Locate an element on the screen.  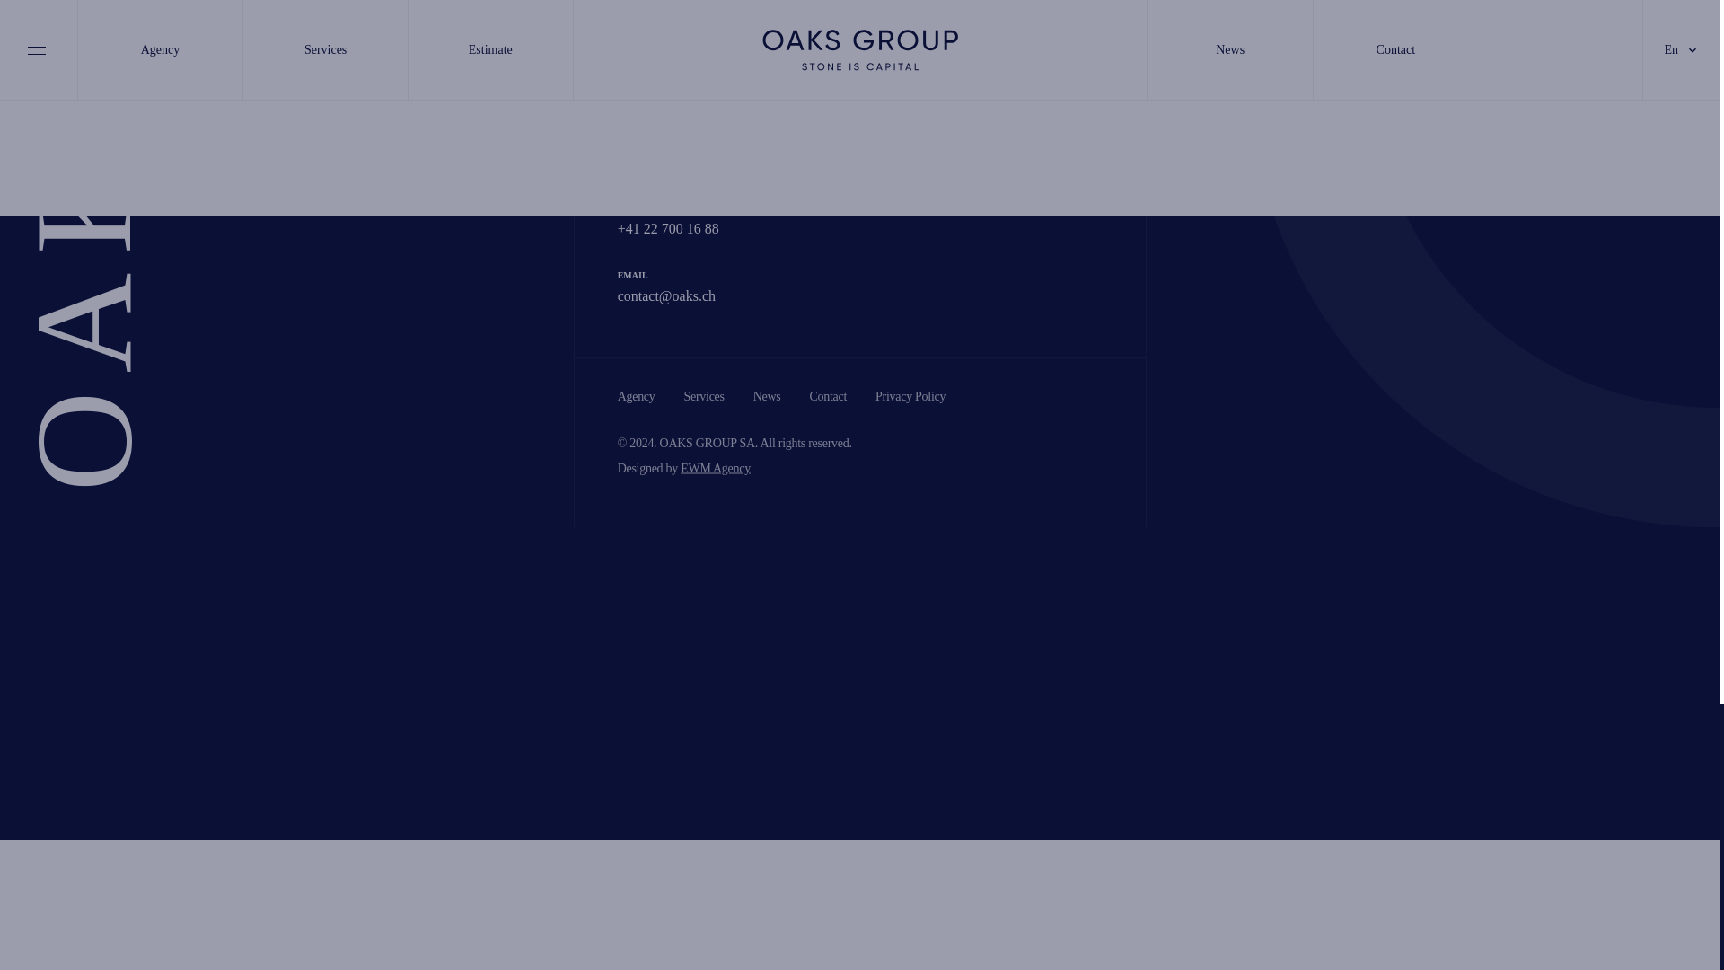
EWM Agency is located at coordinates (715, 469).